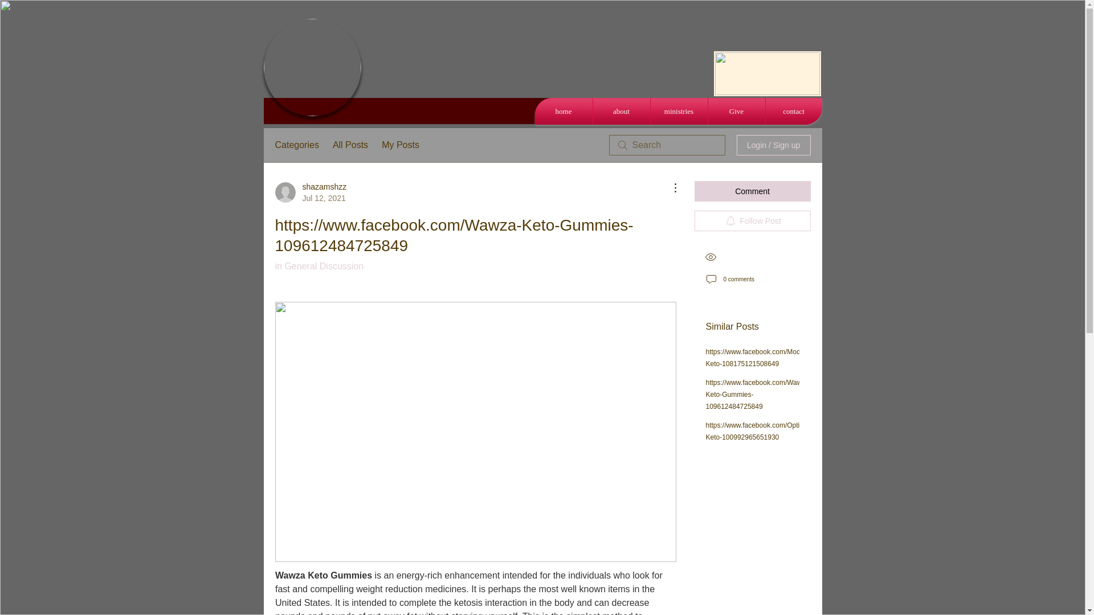 This screenshot has width=1094, height=615. What do you see at coordinates (752, 221) in the screenshot?
I see `Follow Post` at bounding box center [752, 221].